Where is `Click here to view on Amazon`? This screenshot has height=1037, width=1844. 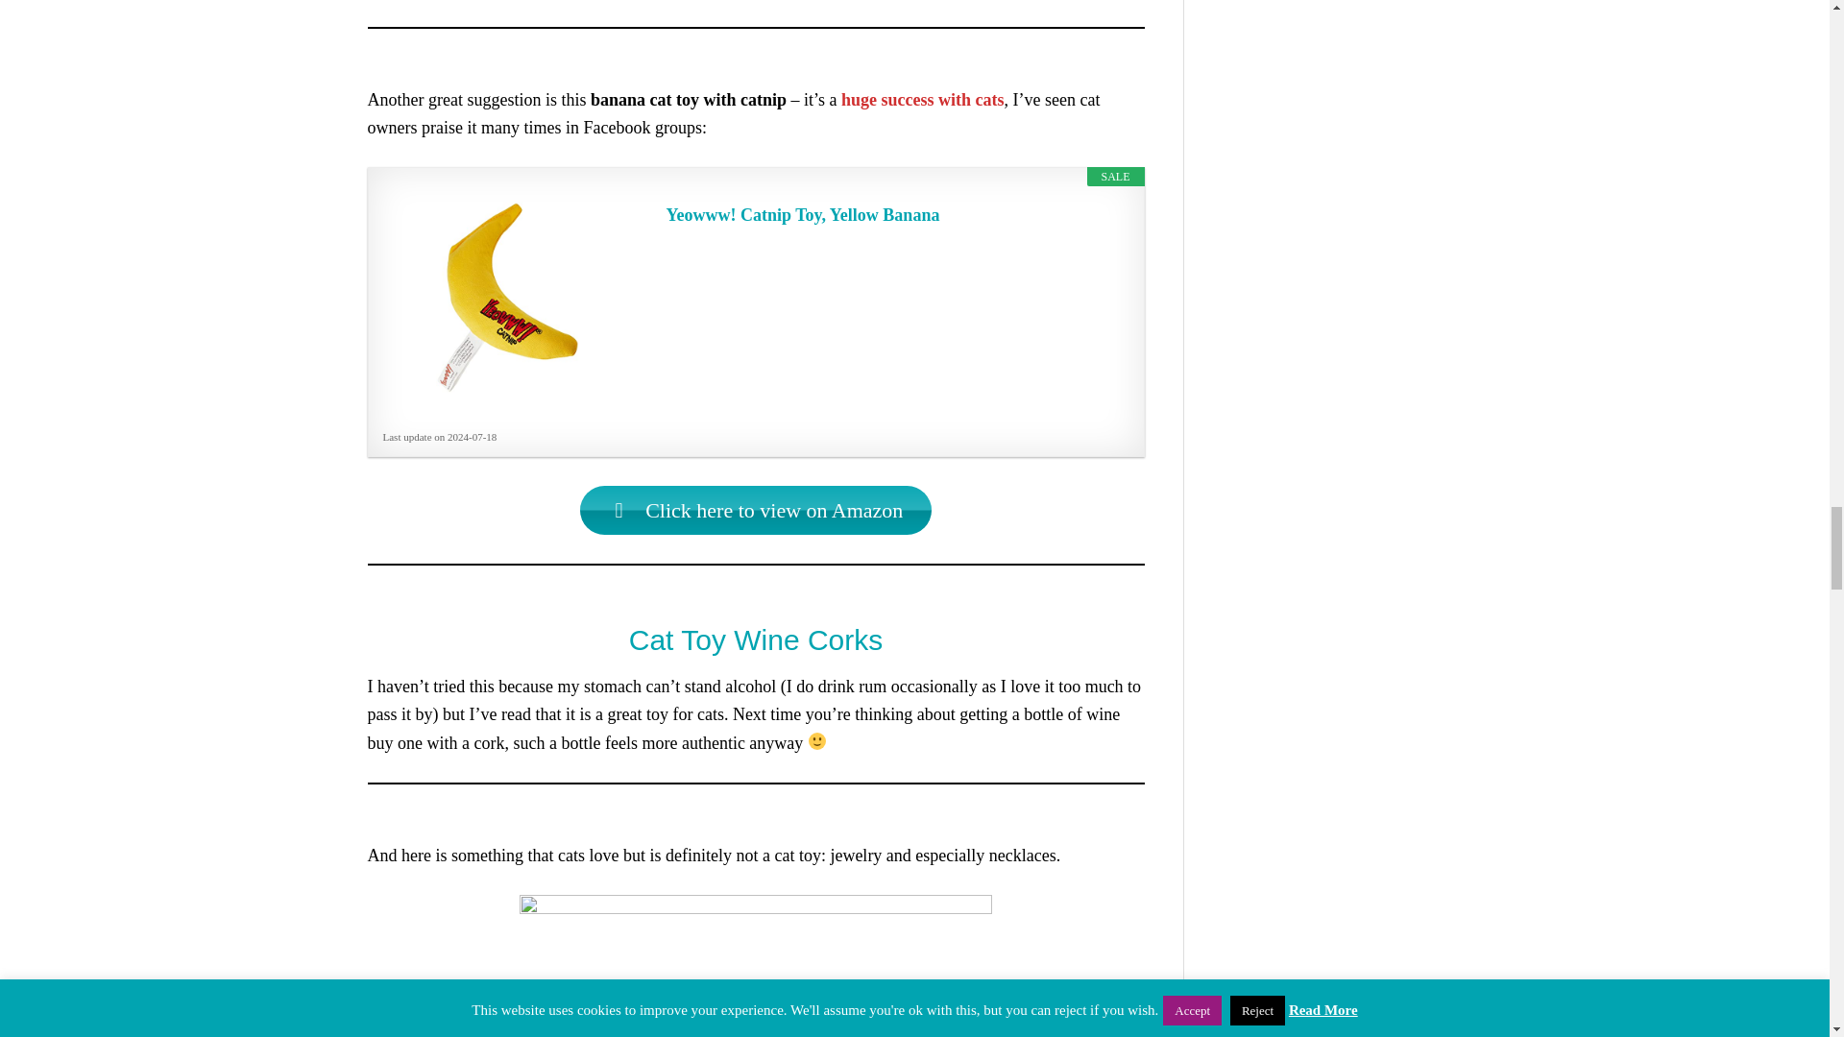
Click here to view on Amazon is located at coordinates (757, 511).